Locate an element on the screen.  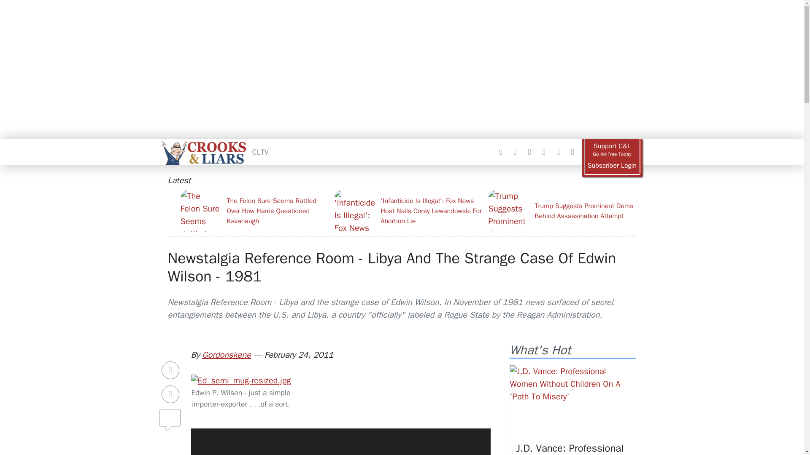
CLTV is located at coordinates (260, 152).